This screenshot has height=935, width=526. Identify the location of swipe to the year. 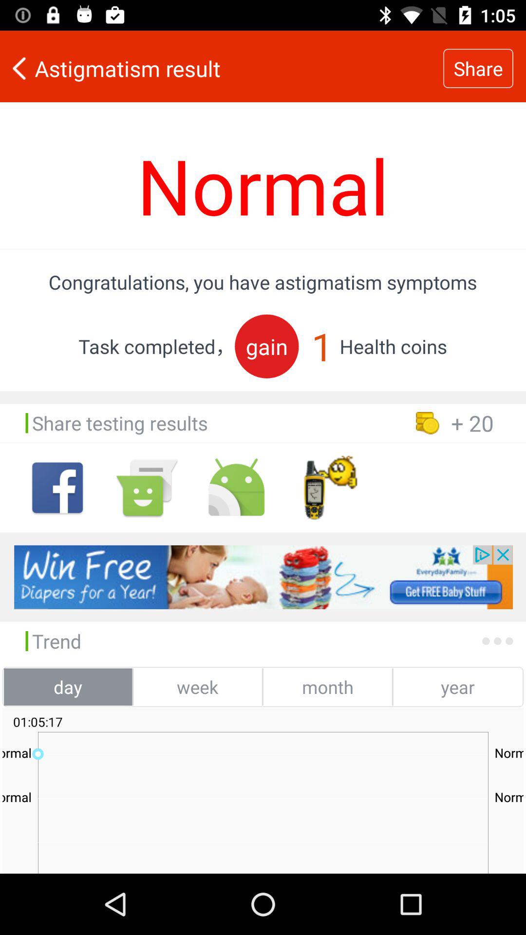
(457, 687).